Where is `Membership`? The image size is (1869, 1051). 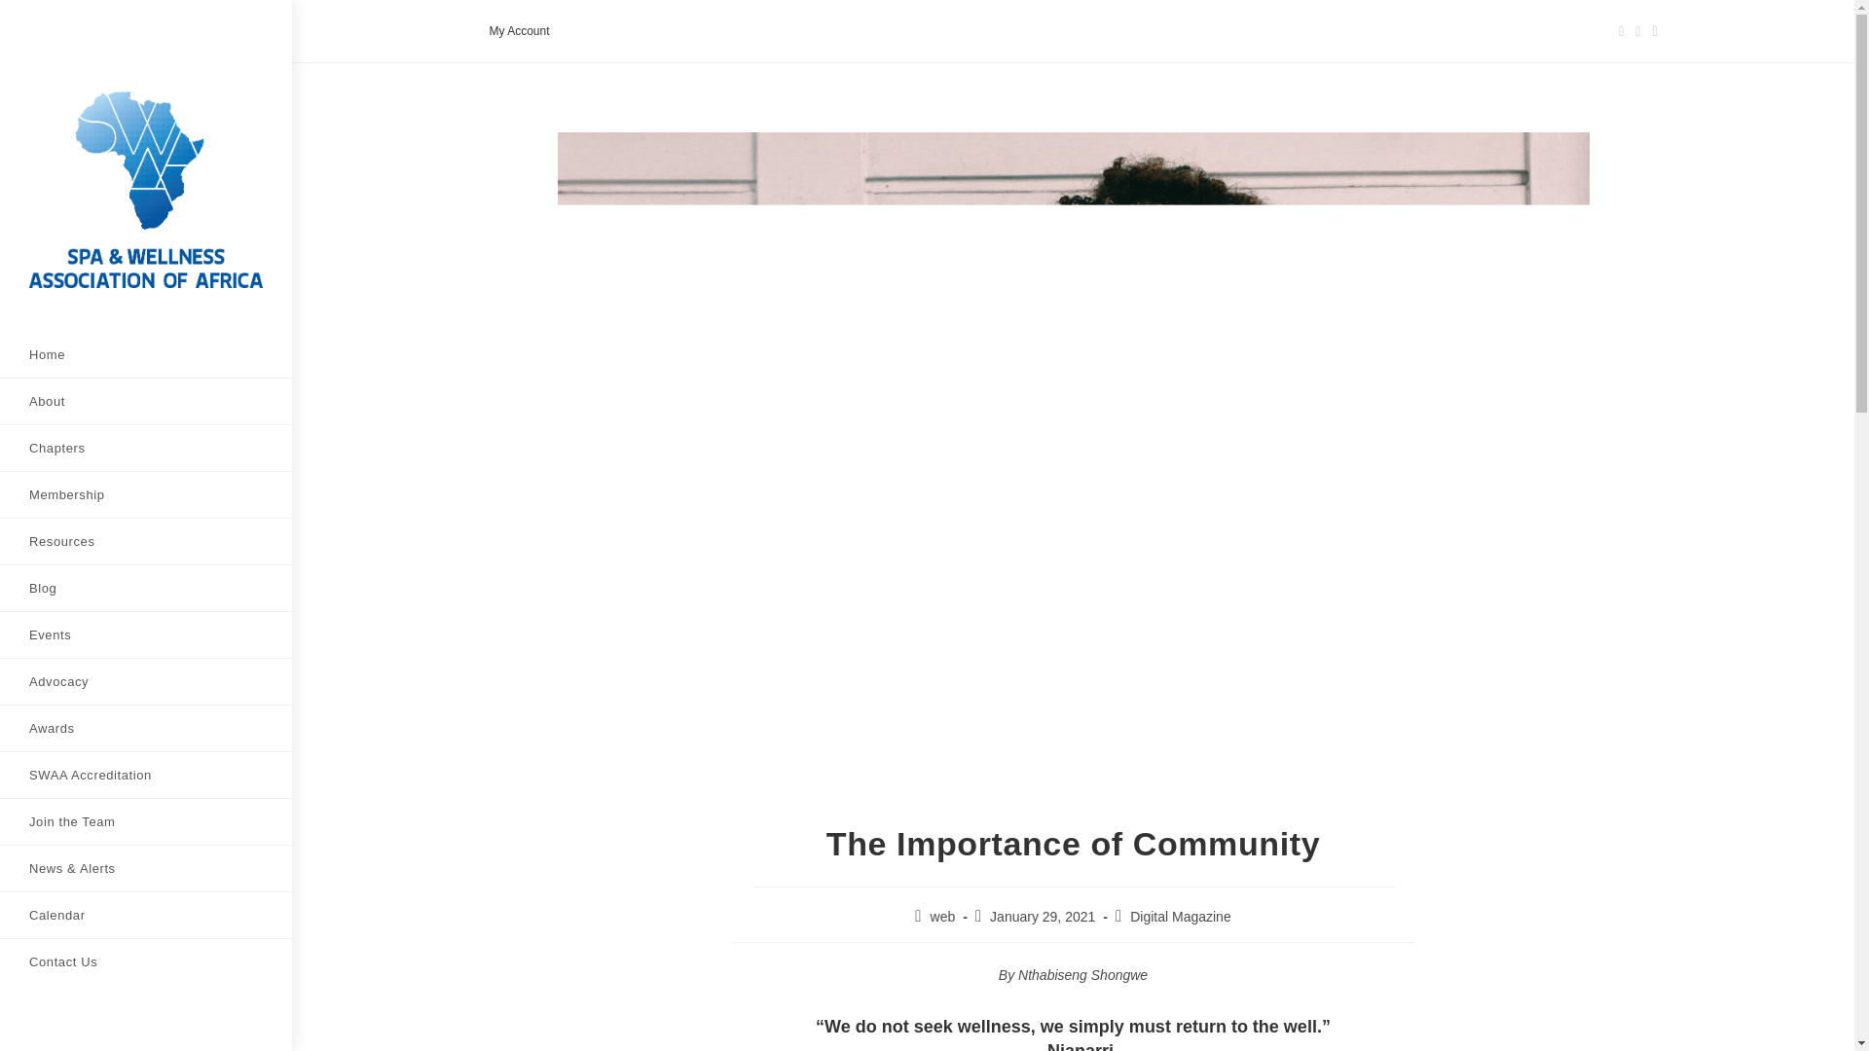 Membership is located at coordinates (146, 494).